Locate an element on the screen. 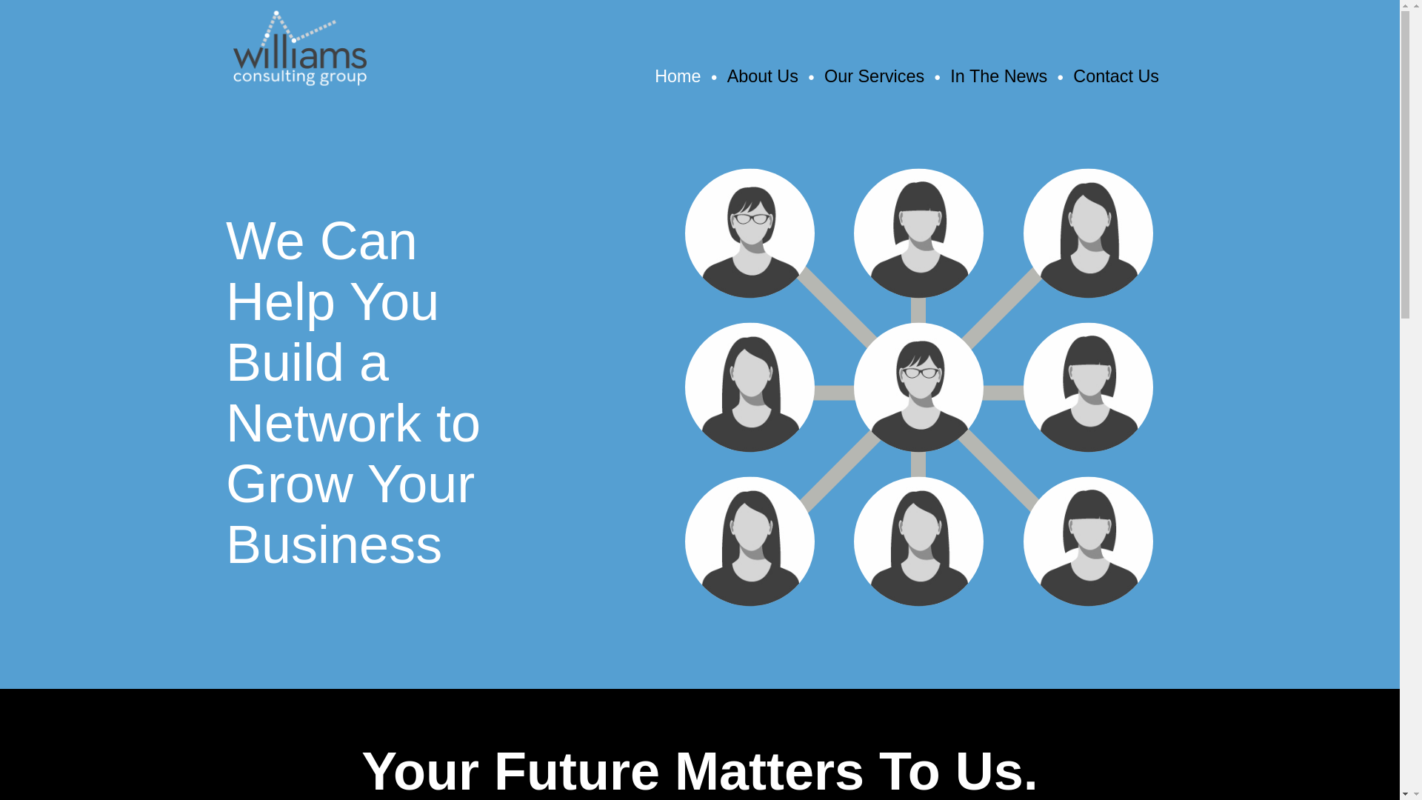 The image size is (1422, 800). Home is located at coordinates (677, 76).